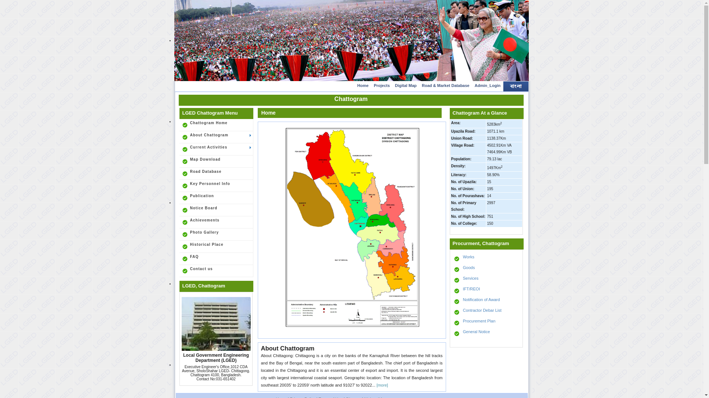 This screenshot has height=398, width=709. What do you see at coordinates (487, 86) in the screenshot?
I see `Admin_Login` at bounding box center [487, 86].